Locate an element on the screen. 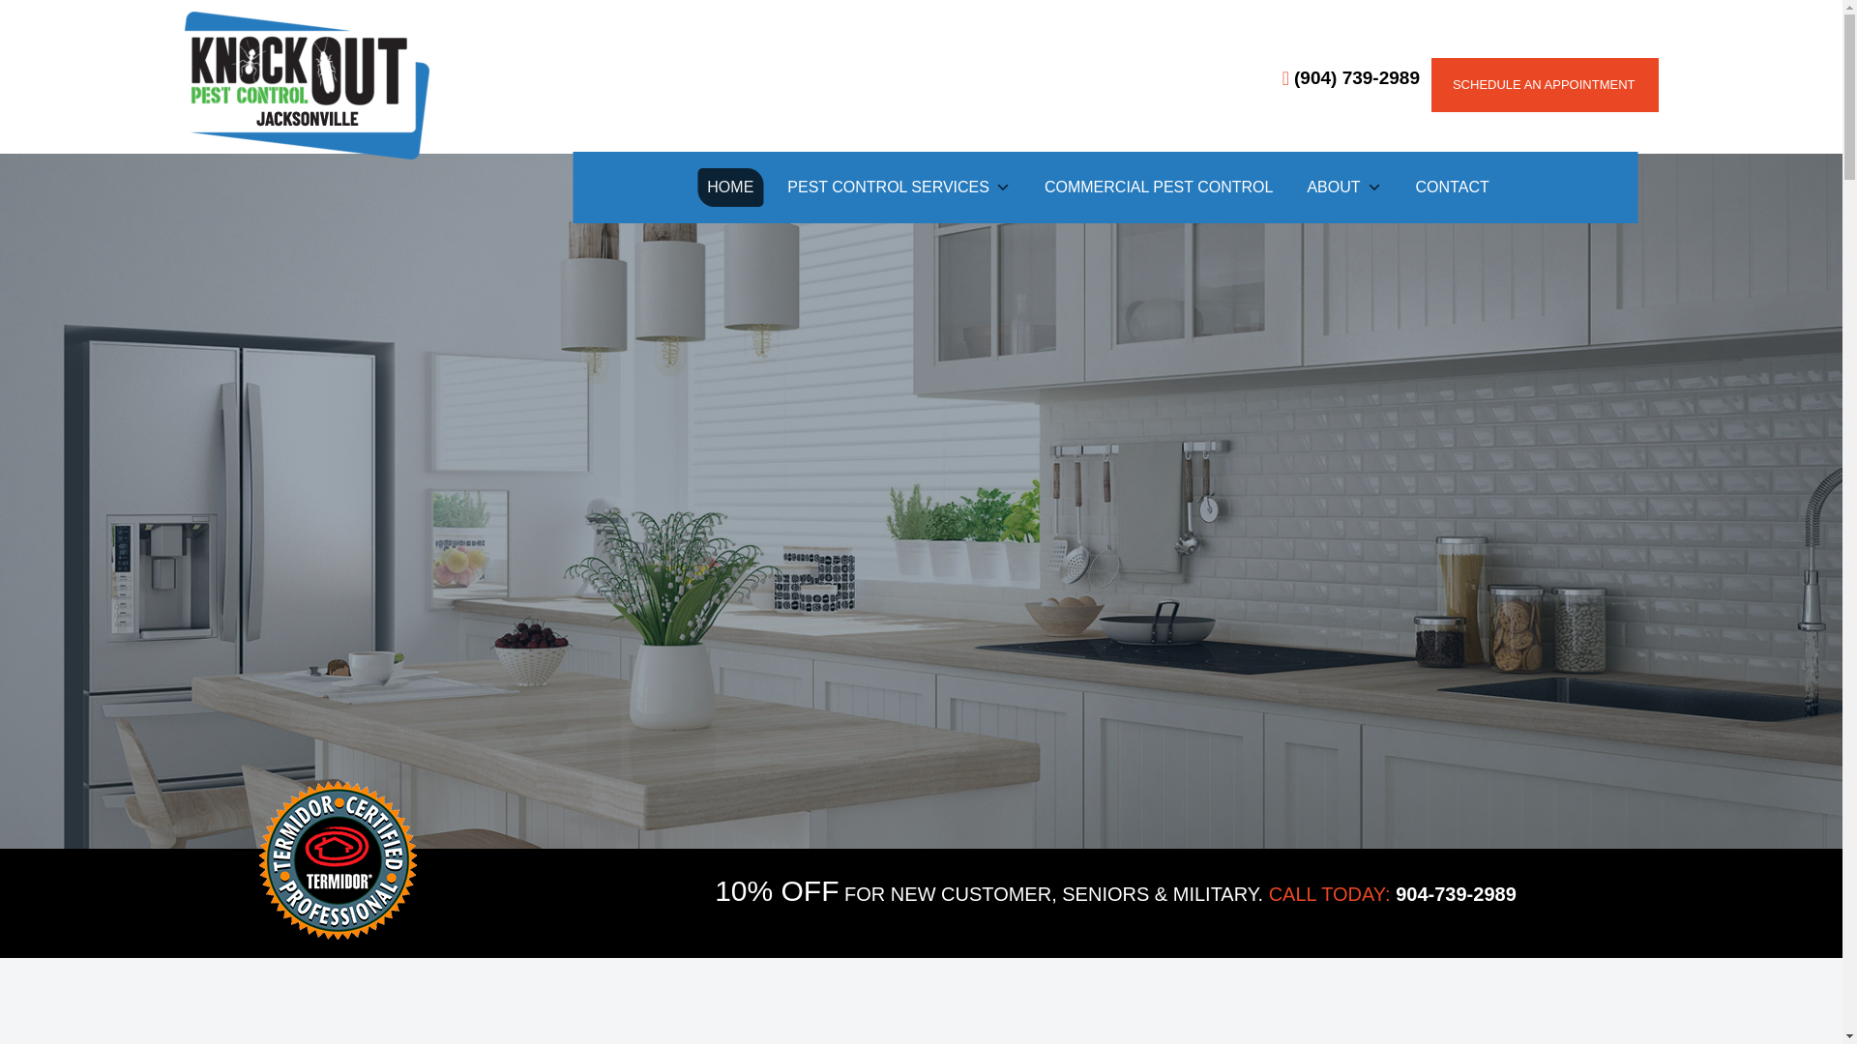 The width and height of the screenshot is (1857, 1044). ABOUT is located at coordinates (1343, 187).